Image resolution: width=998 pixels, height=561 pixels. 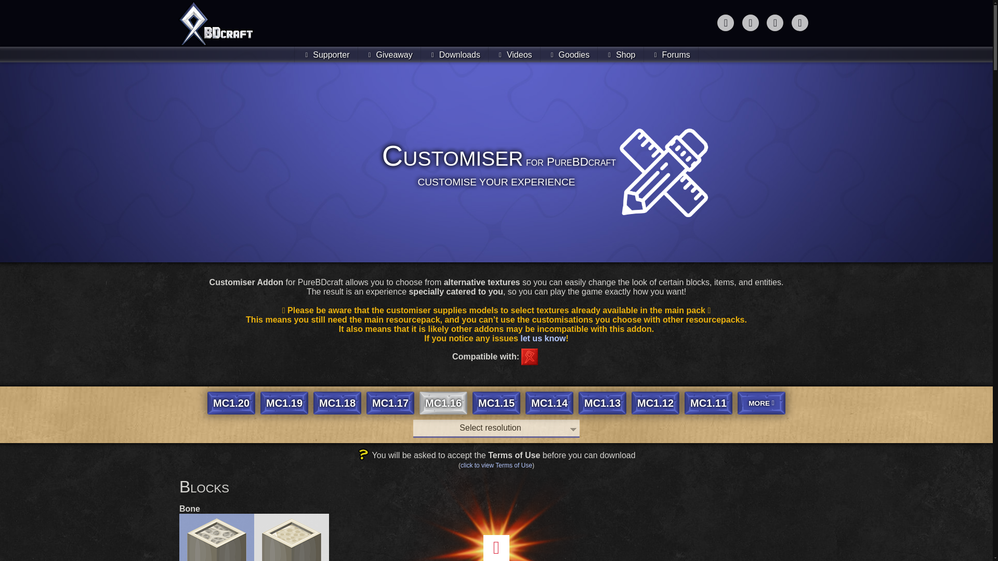 I want to click on MC1.14, so click(x=549, y=403).